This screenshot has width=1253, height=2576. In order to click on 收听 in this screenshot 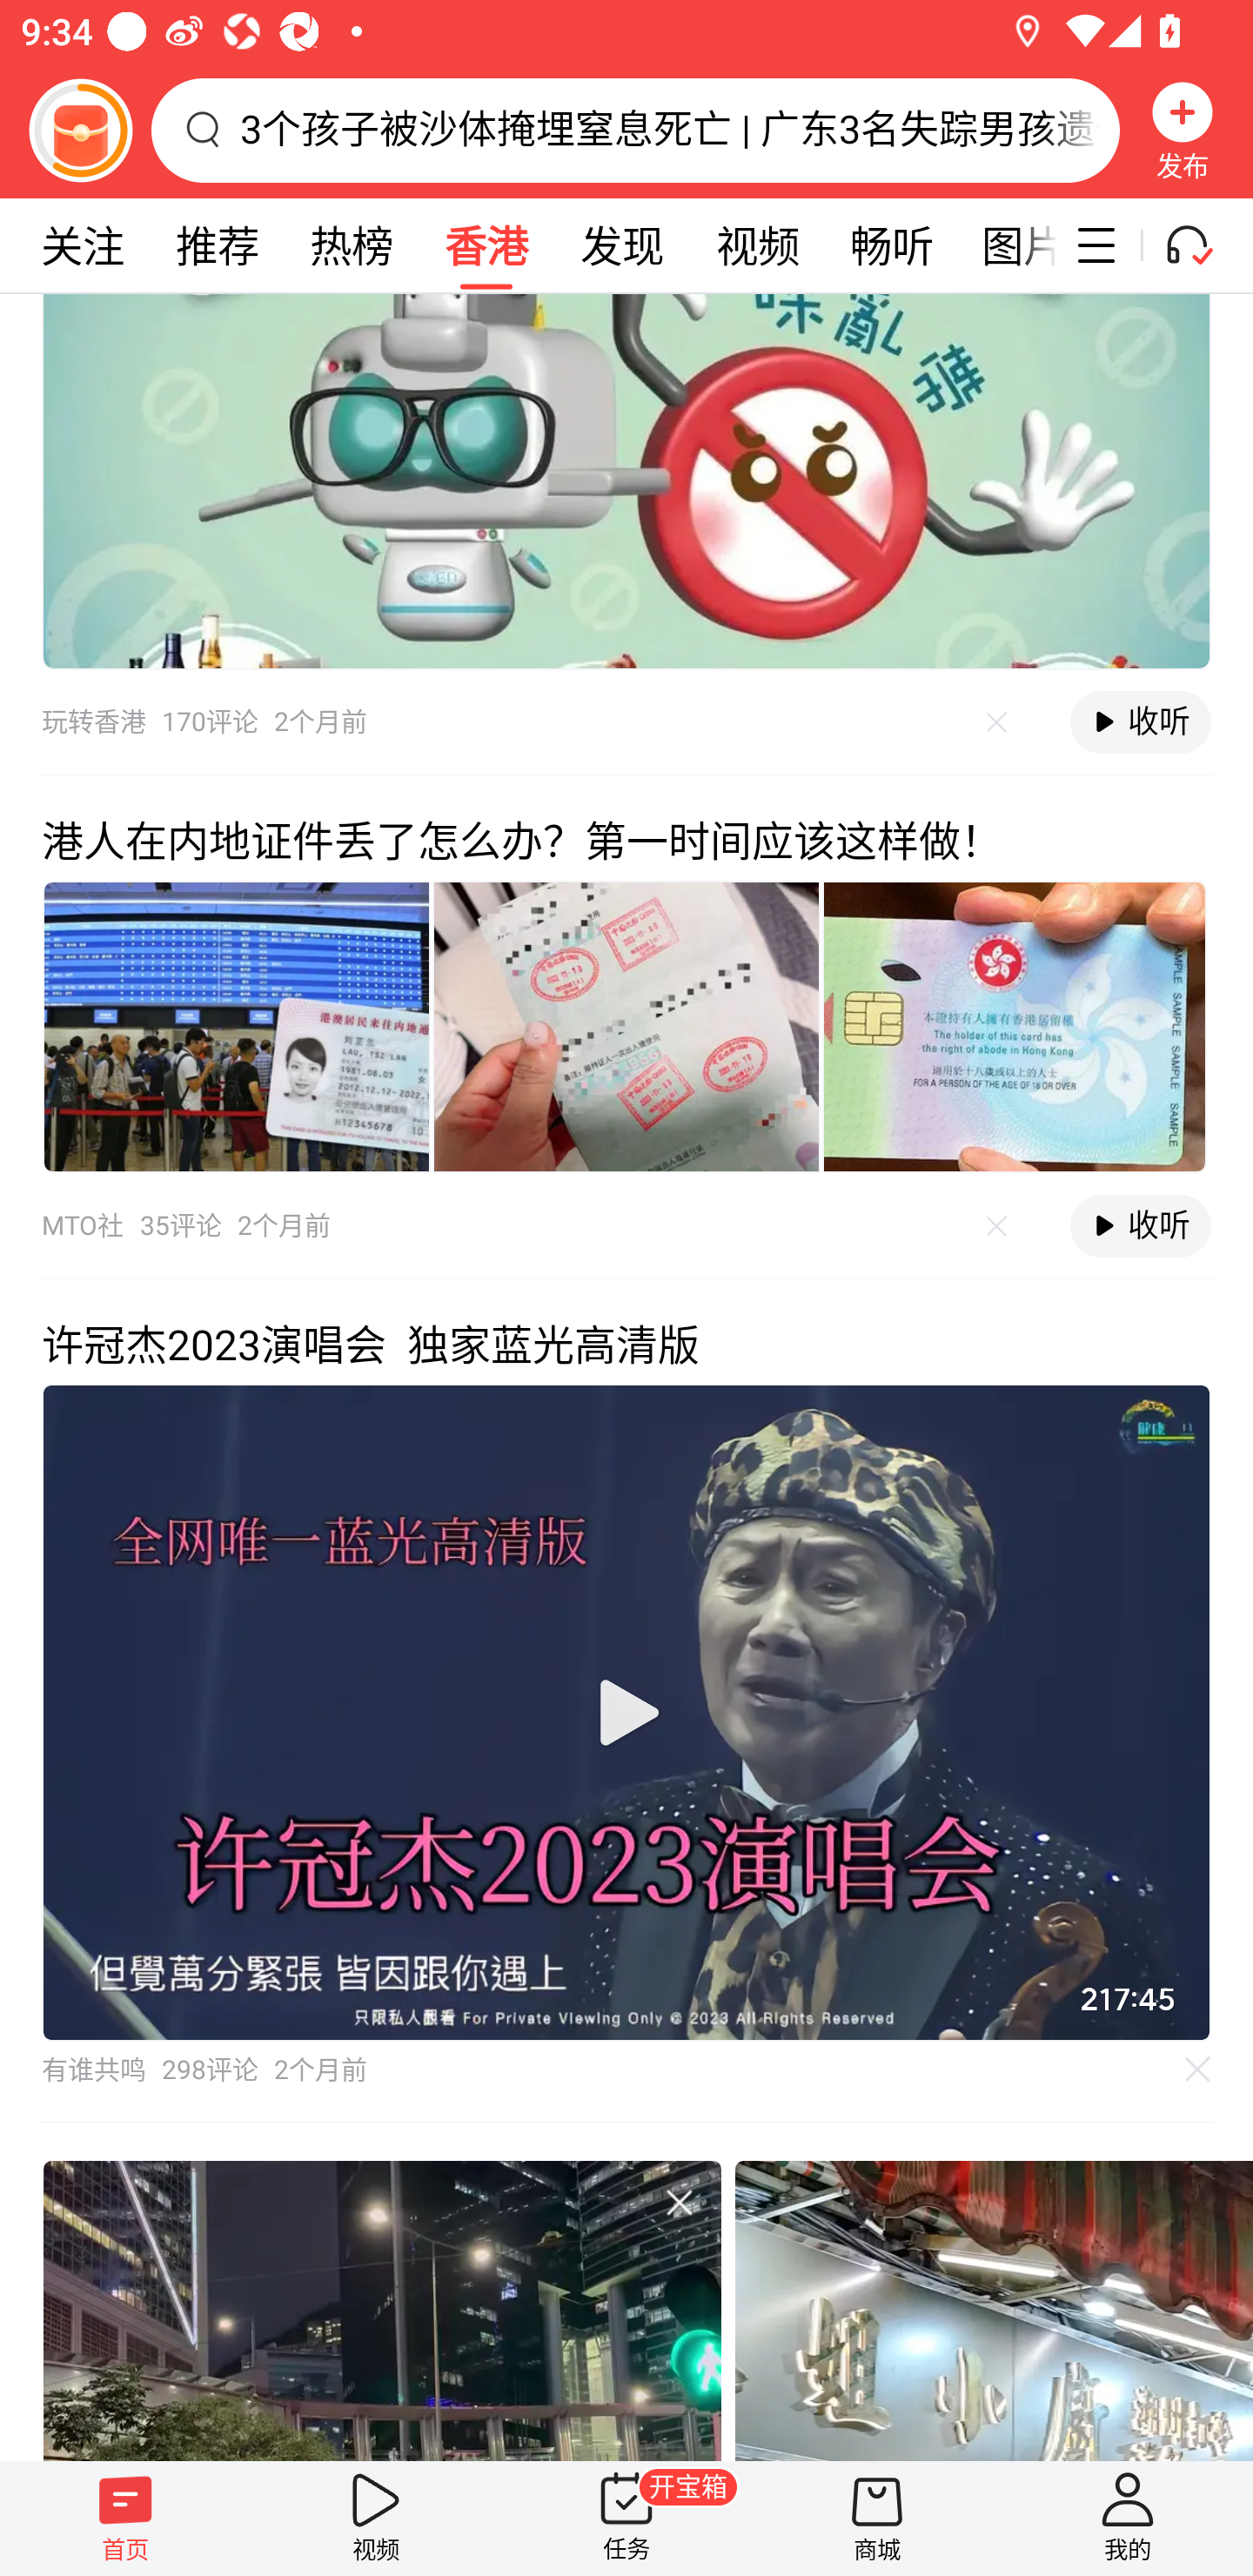, I will do `click(1140, 1225)`.